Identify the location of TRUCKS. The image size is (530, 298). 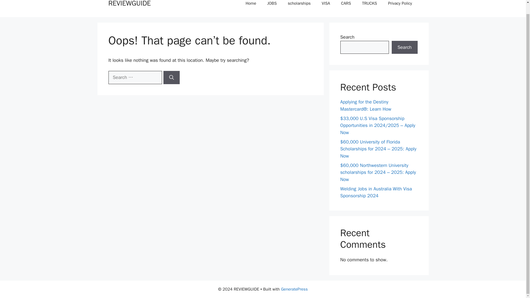
(370, 6).